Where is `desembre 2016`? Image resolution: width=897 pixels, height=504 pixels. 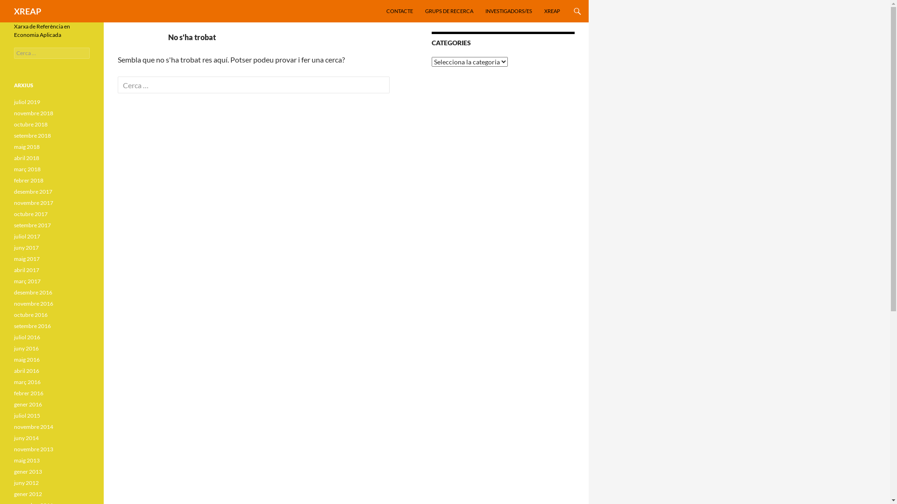
desembre 2016 is located at coordinates (33, 292).